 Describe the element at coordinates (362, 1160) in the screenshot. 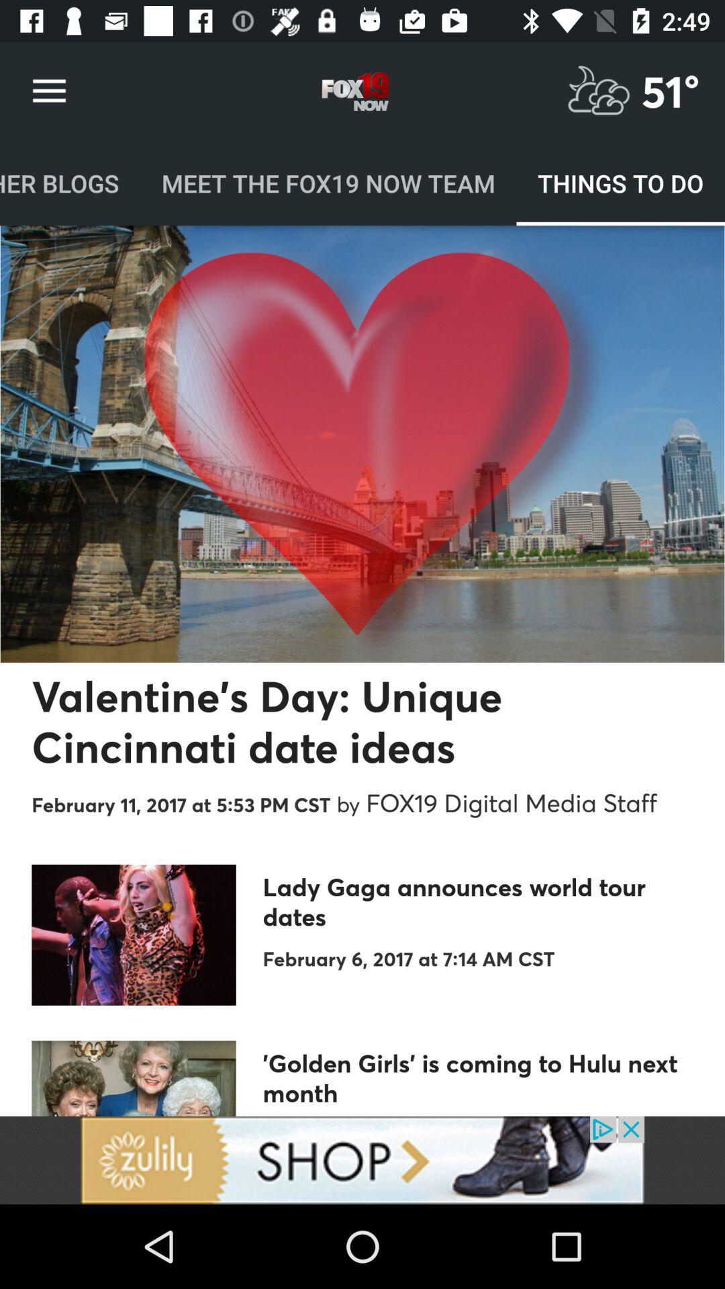

I see `advertisement link` at that location.